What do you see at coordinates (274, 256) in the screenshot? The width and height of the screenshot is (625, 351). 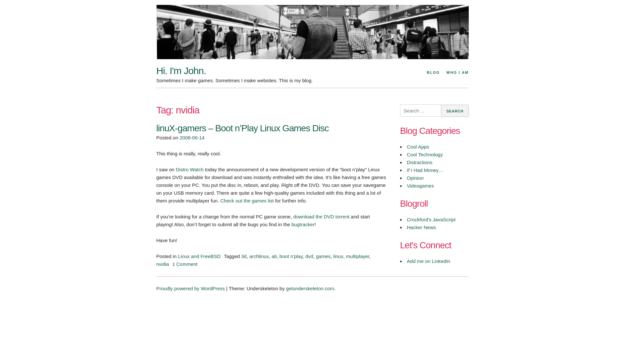 I see `ati` at bounding box center [274, 256].